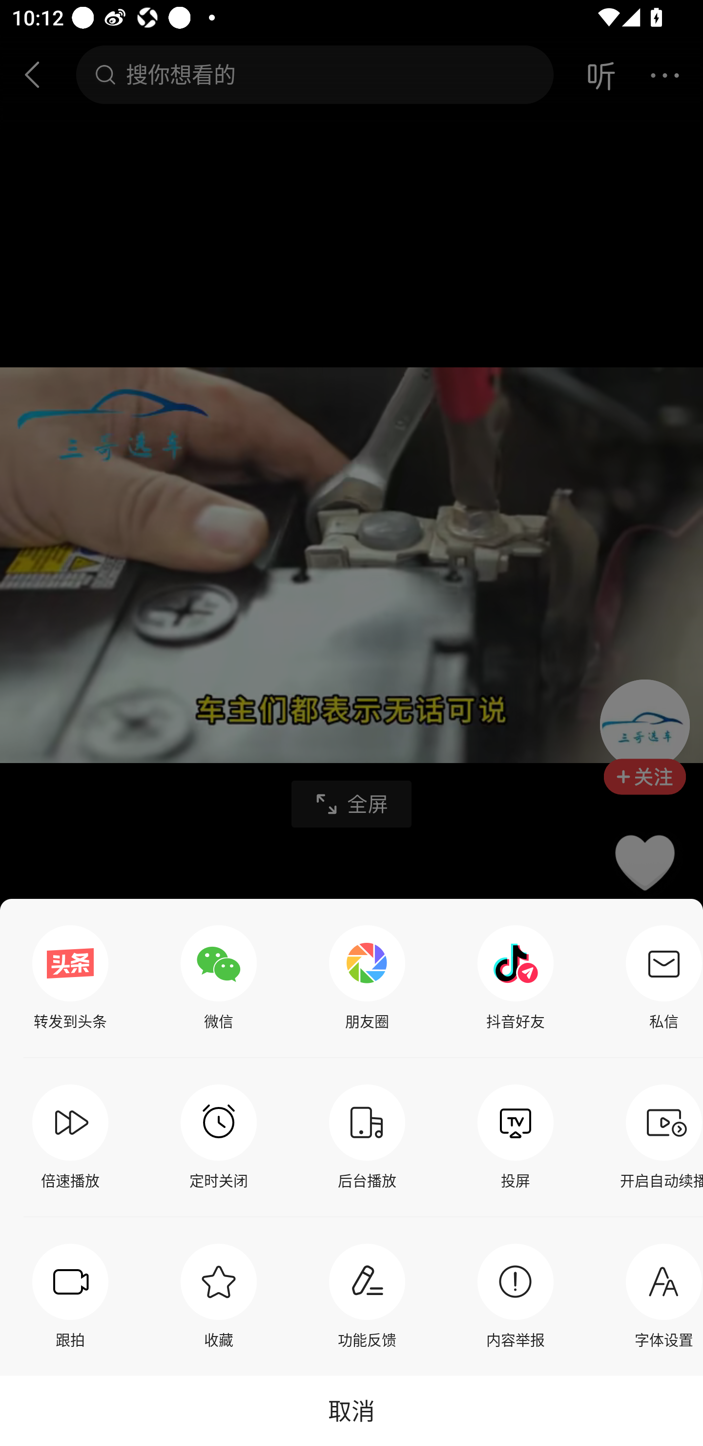 This screenshot has width=703, height=1446. What do you see at coordinates (660, 978) in the screenshot?
I see `私信` at bounding box center [660, 978].